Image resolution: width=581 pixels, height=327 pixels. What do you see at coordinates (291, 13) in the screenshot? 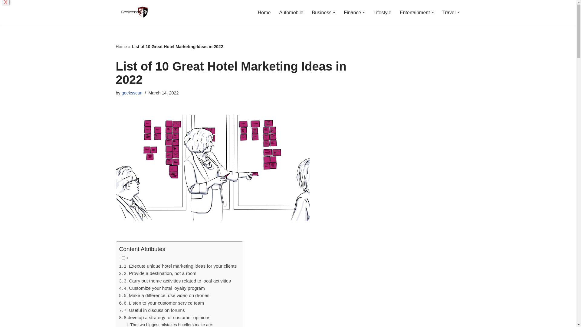
I see `Automobile` at bounding box center [291, 13].